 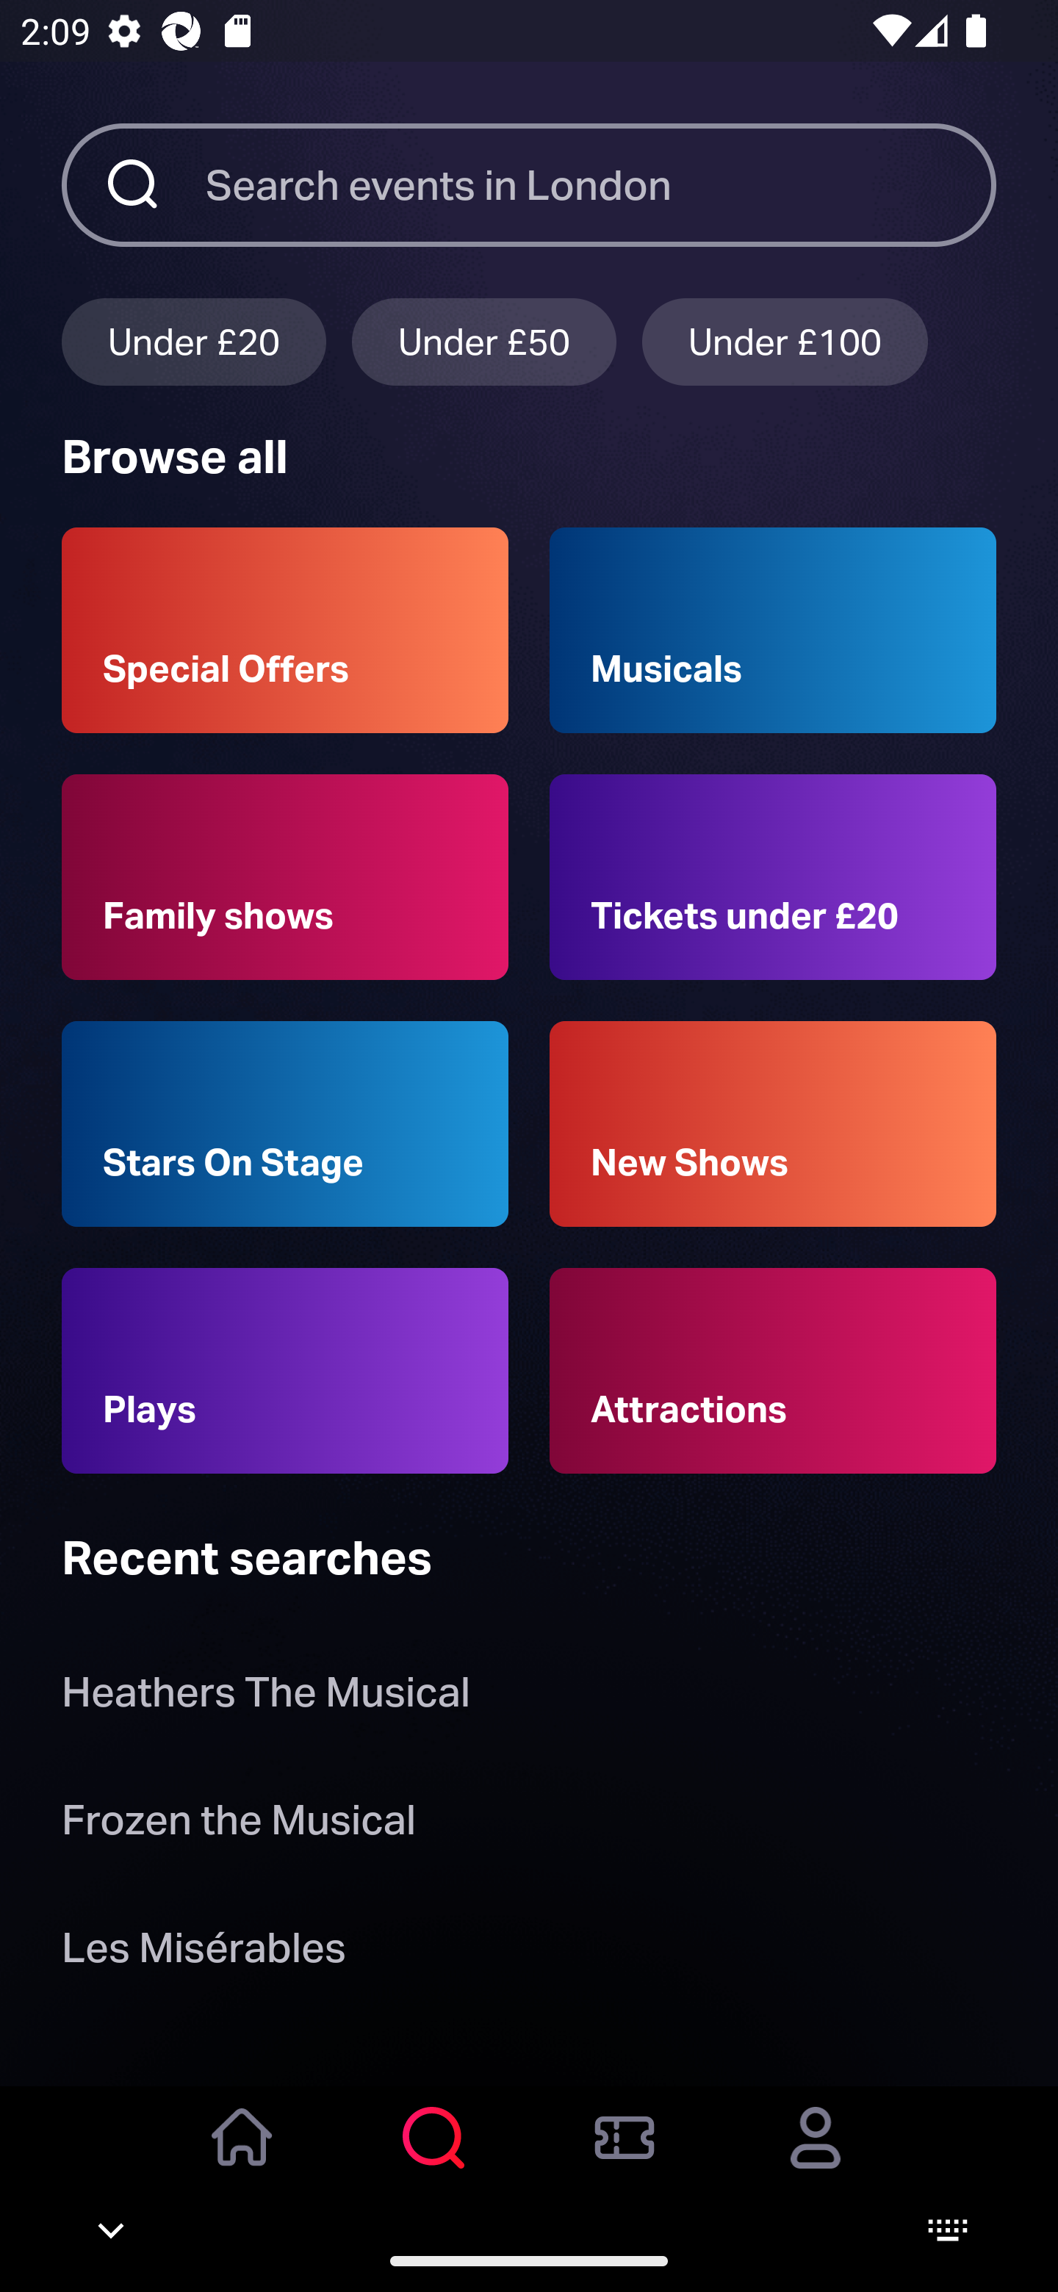 I want to click on Heathers The Musical, so click(x=265, y=1698).